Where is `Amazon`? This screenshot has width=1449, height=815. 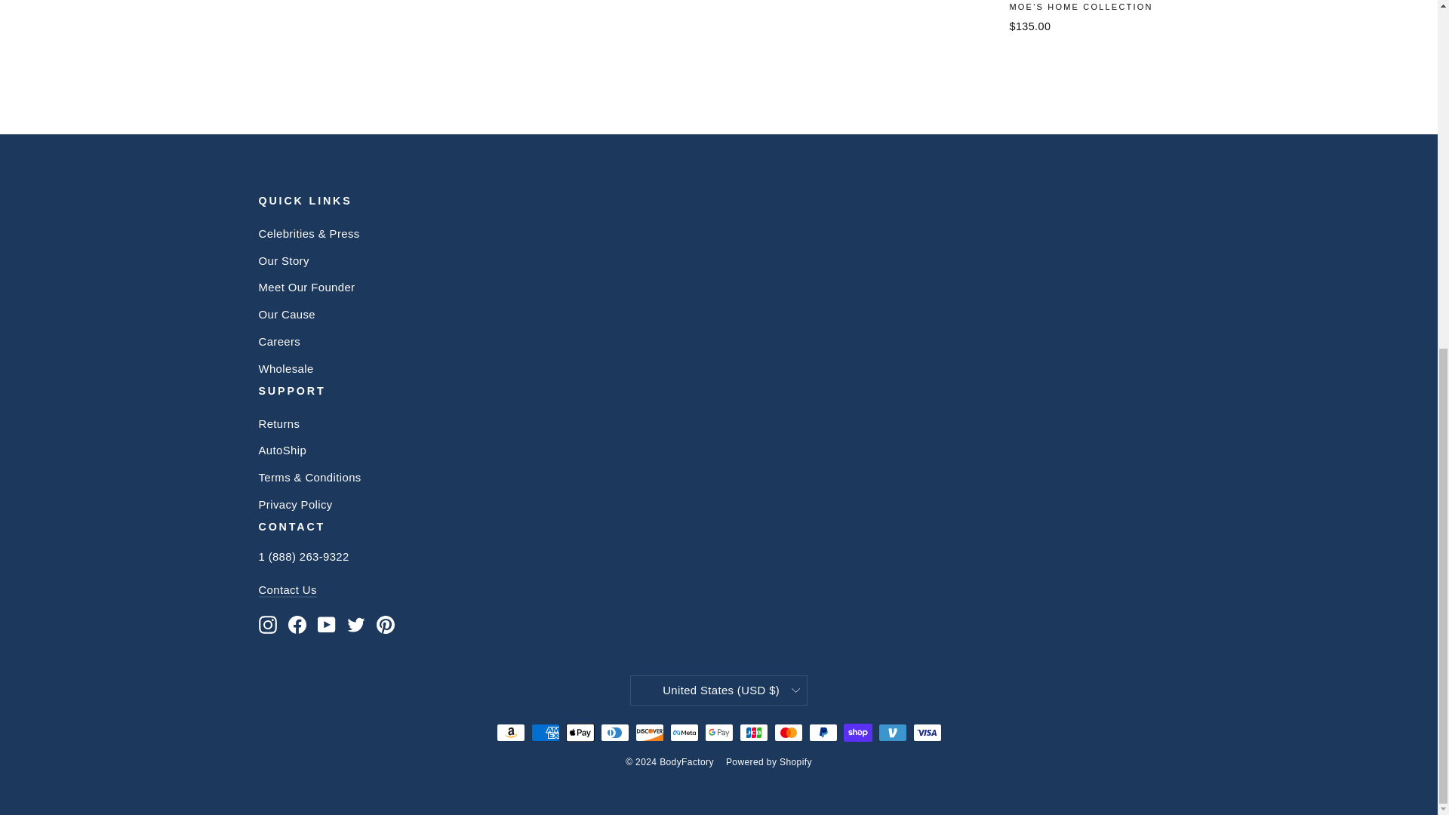
Amazon is located at coordinates (510, 732).